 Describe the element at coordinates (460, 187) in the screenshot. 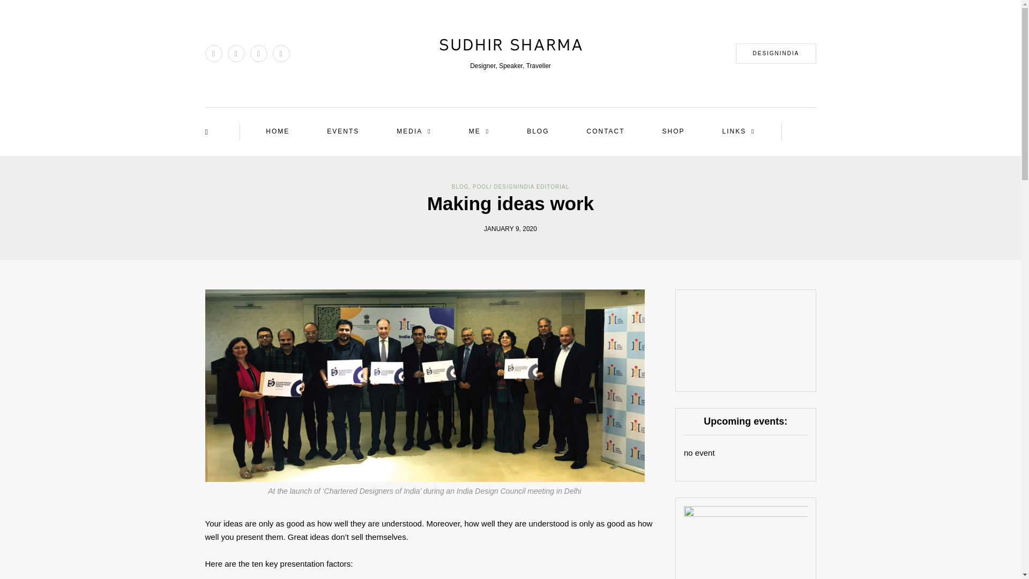

I see `BLOG` at that location.